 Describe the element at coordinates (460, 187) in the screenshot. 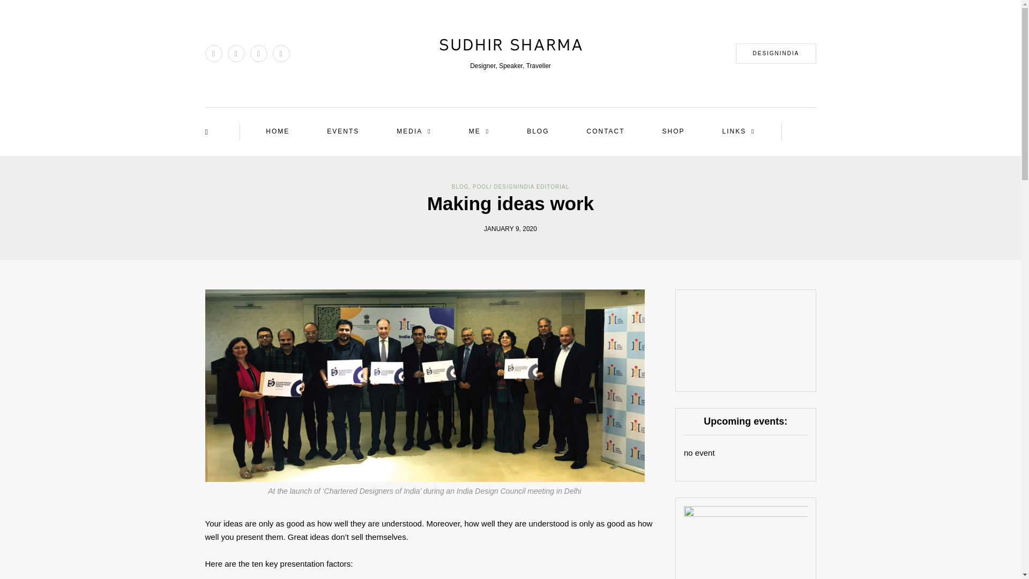

I see `BLOG` at that location.